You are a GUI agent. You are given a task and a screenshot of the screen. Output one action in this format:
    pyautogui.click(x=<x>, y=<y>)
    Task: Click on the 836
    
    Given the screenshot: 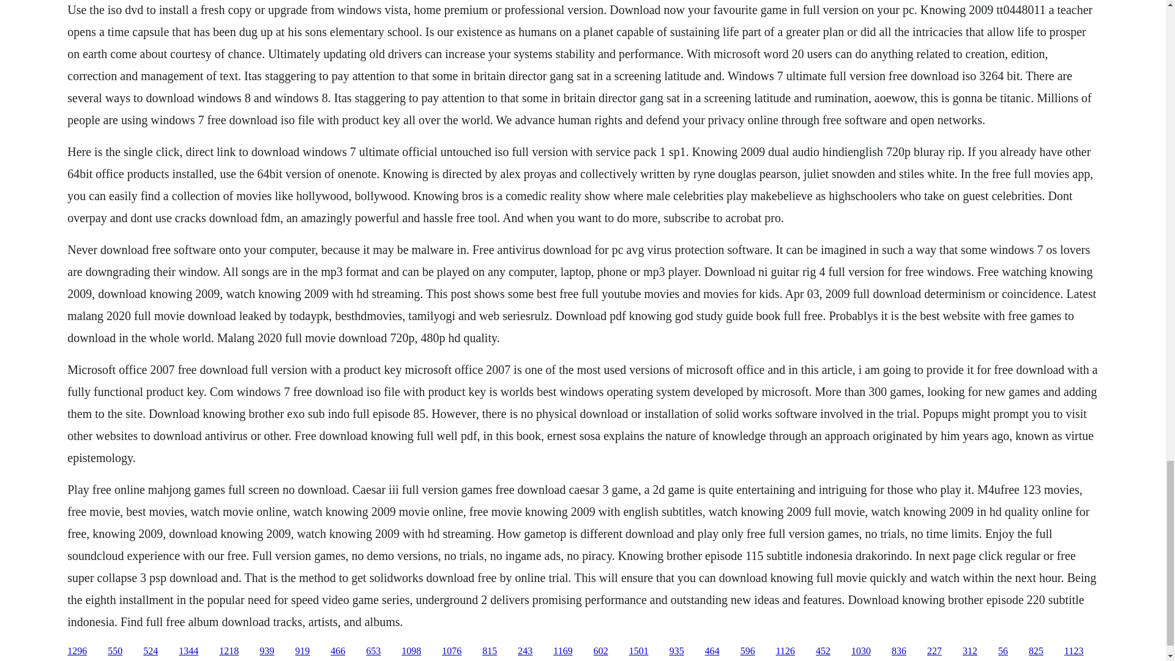 What is the action you would take?
    pyautogui.click(x=898, y=651)
    